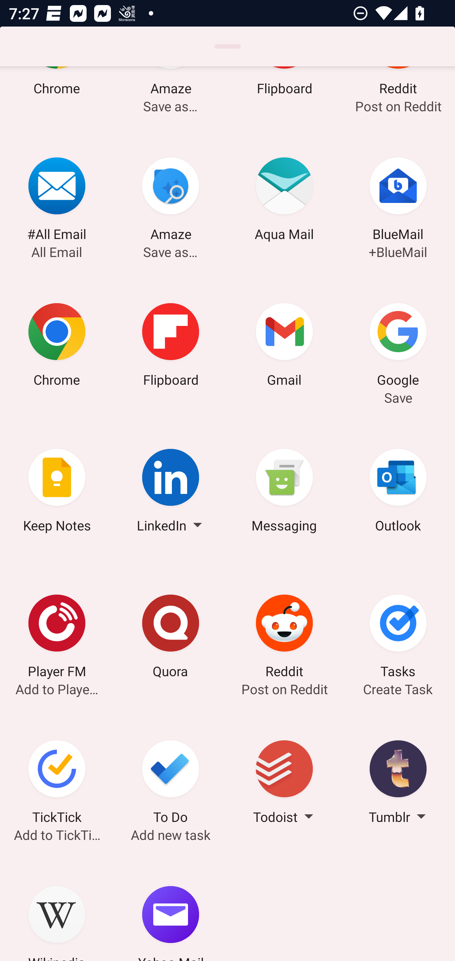 The image size is (455, 961). Describe the element at coordinates (398, 638) in the screenshot. I see `Tasks Create Task` at that location.